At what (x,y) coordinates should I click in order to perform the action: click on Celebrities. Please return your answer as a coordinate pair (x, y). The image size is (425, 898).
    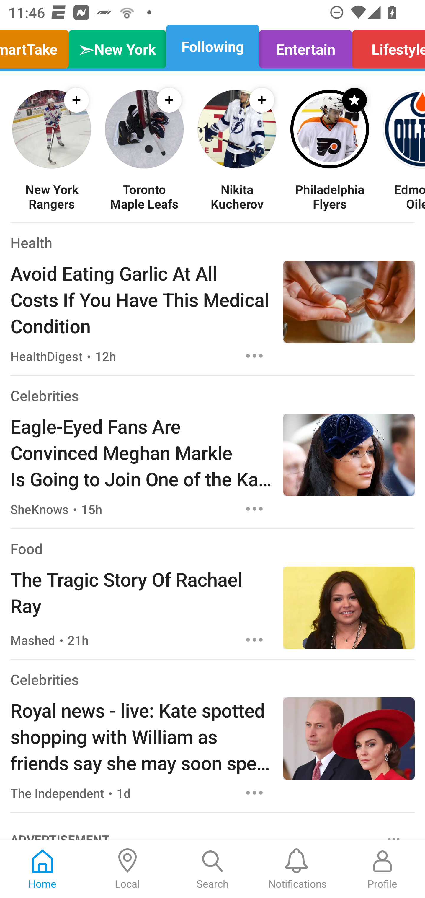
    Looking at the image, I should click on (44, 679).